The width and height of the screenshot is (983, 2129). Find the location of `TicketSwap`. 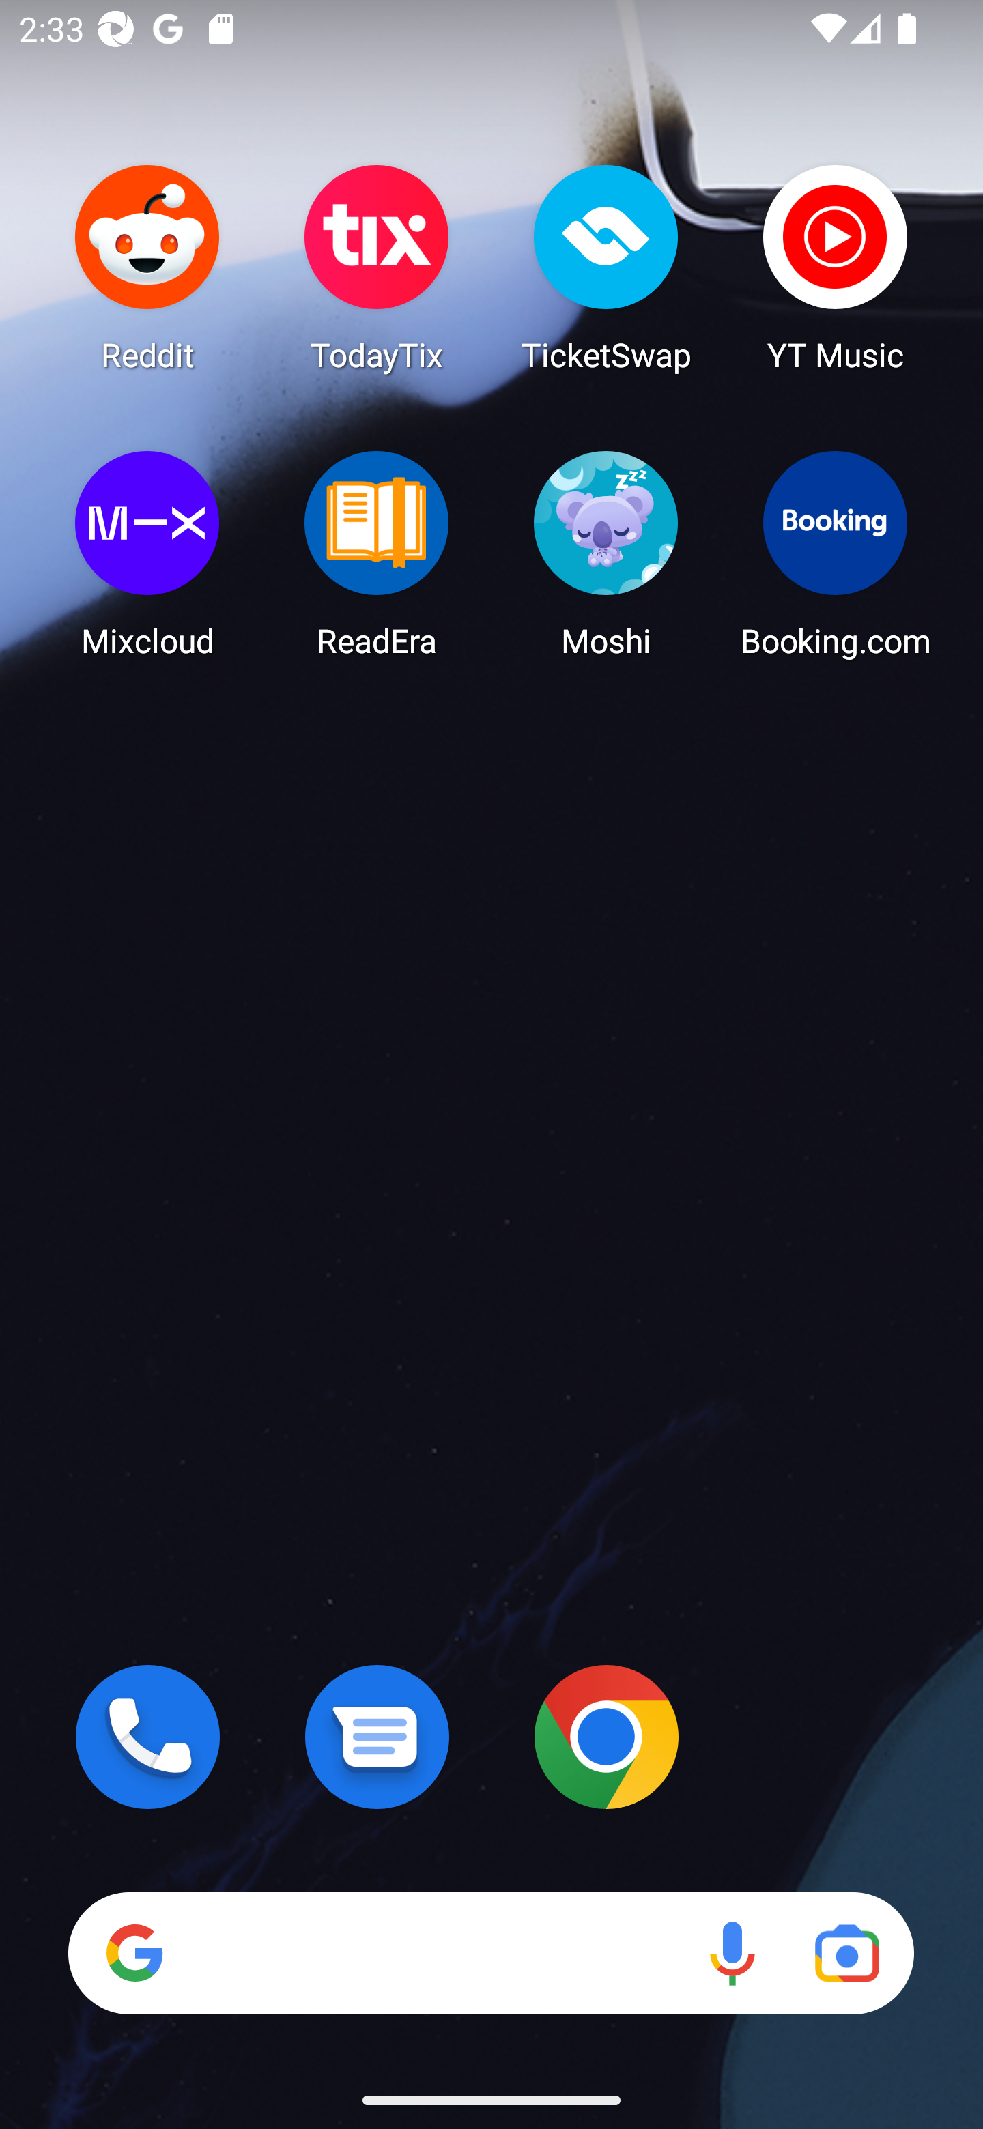

TicketSwap is located at coordinates (606, 267).